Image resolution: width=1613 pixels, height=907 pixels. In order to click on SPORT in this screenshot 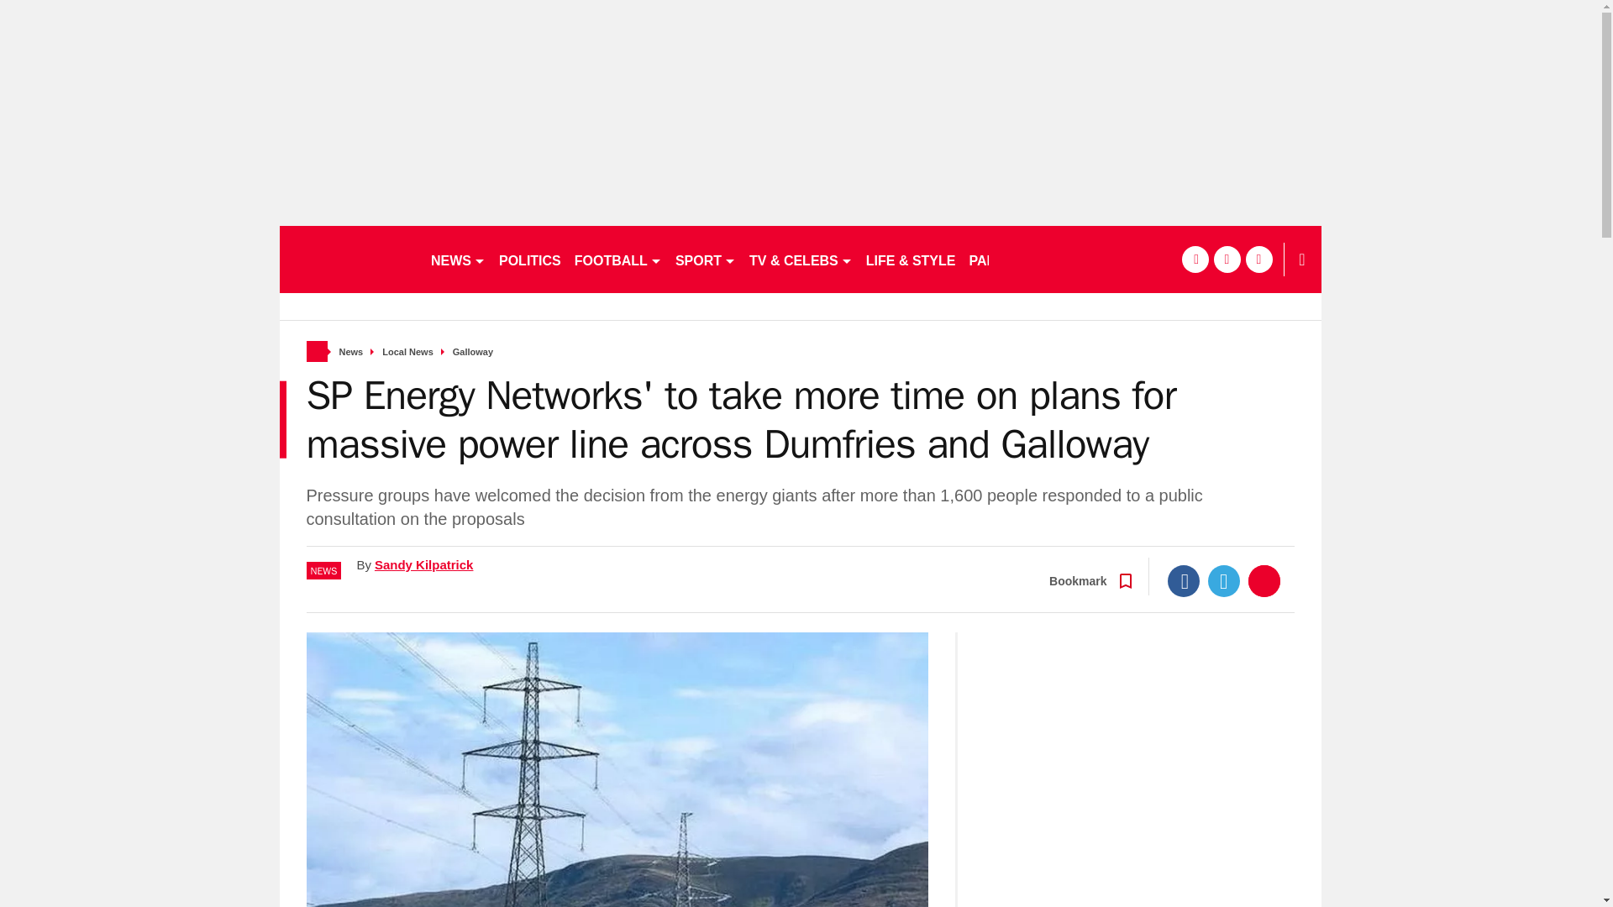, I will do `click(706, 259)`.